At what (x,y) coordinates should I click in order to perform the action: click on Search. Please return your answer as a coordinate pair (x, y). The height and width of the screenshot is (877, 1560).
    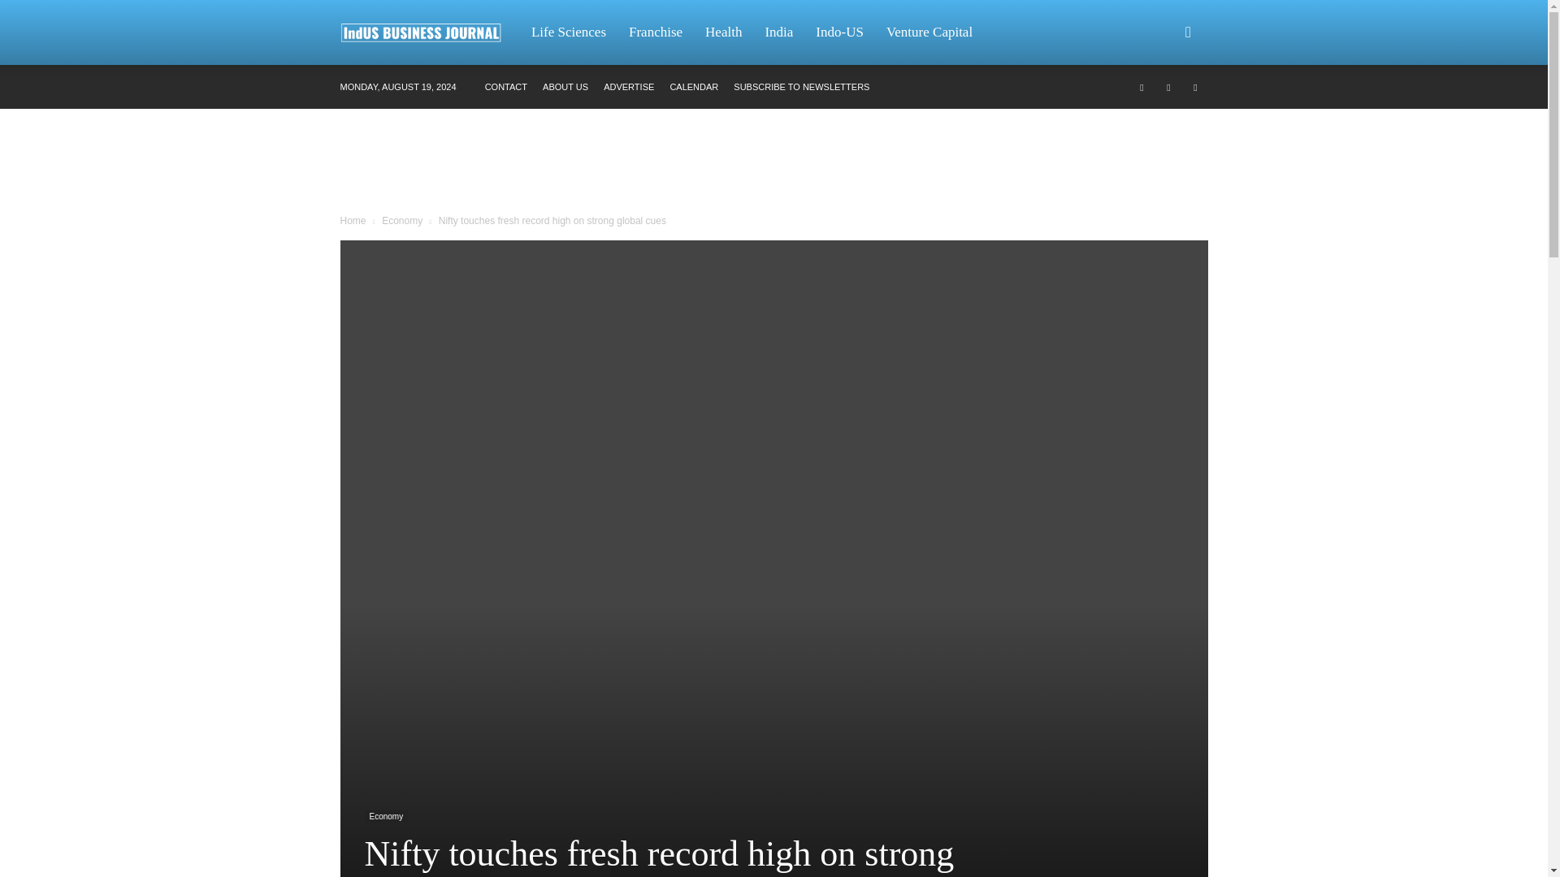
    Looking at the image, I should click on (1162, 110).